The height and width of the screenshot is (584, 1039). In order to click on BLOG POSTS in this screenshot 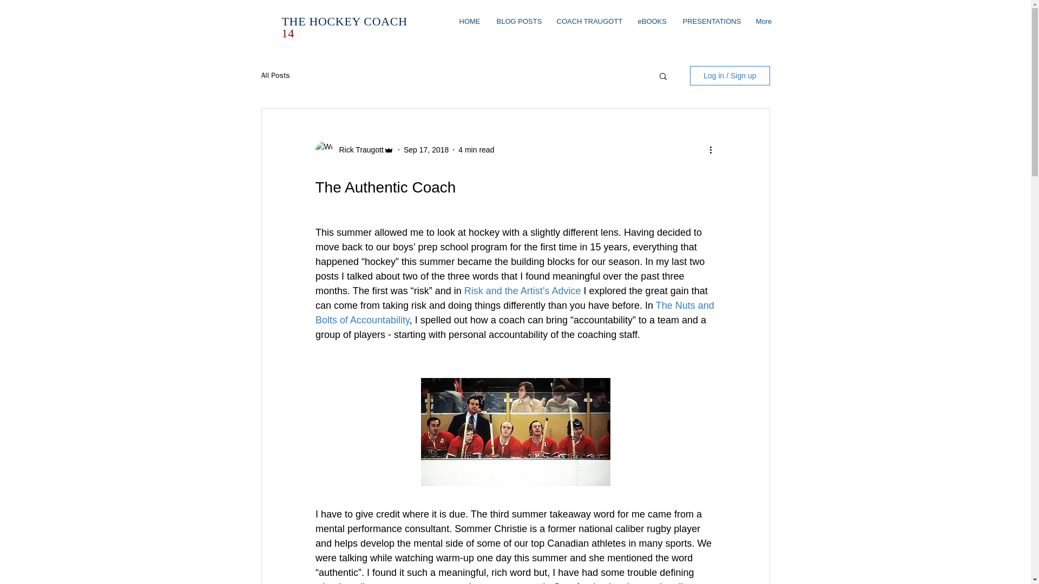, I will do `click(518, 22)`.